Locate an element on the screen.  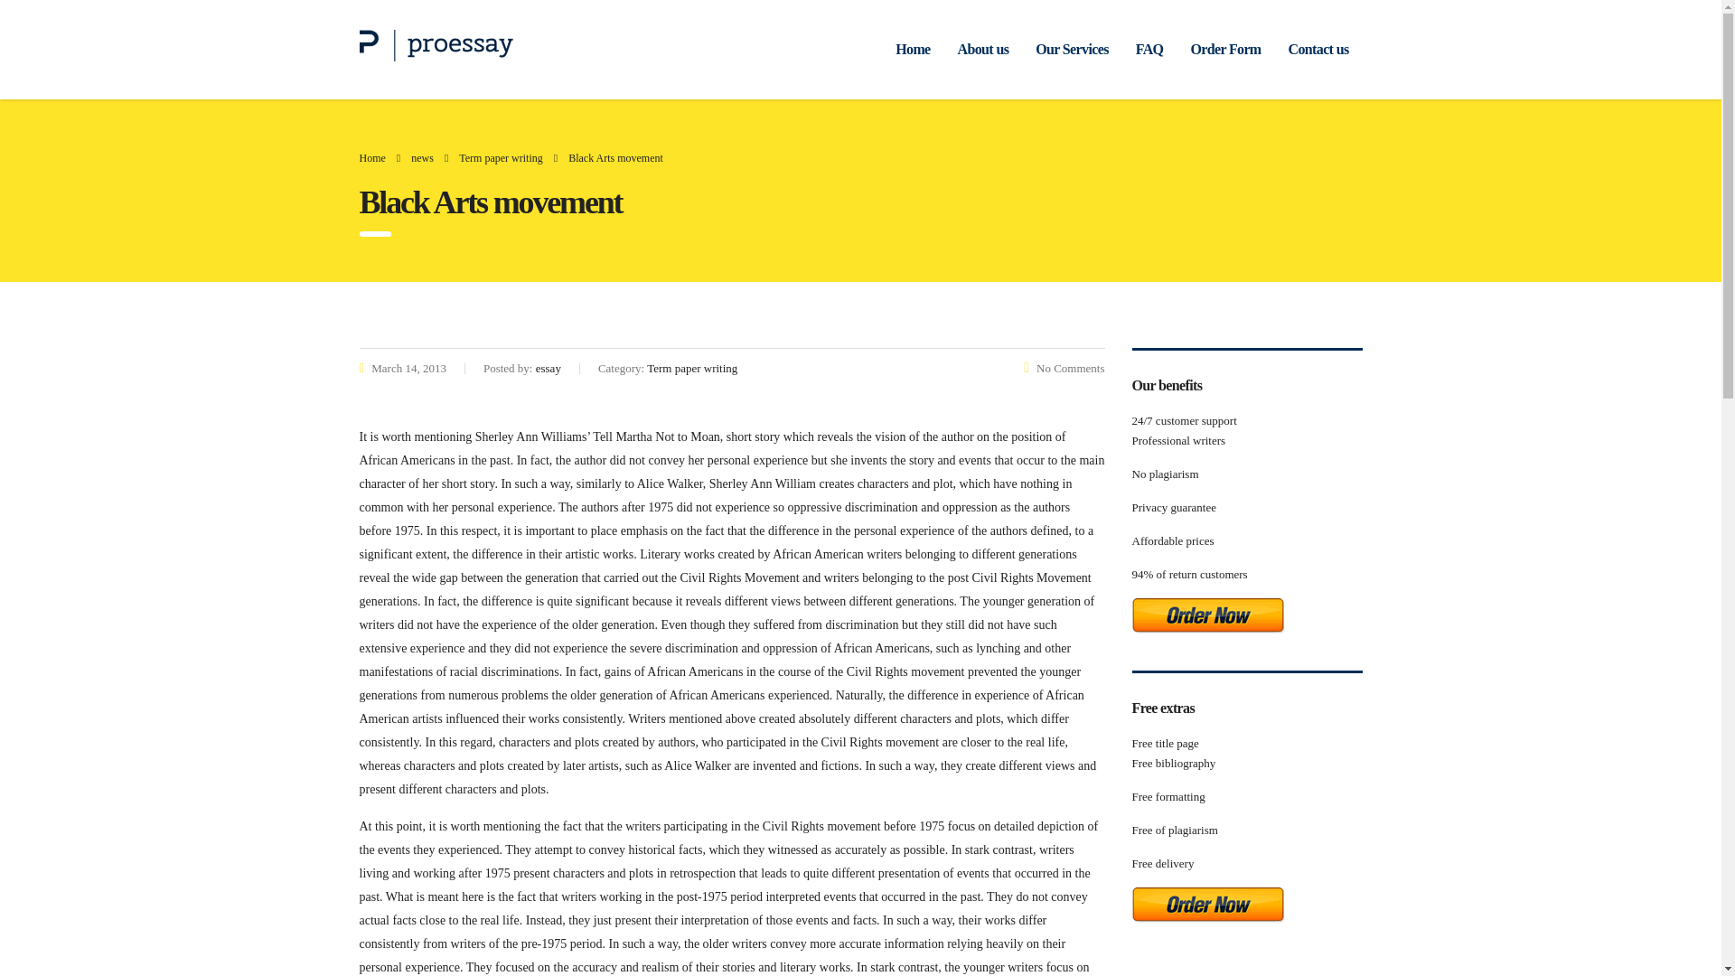
Go to the Term paper writing category archives. is located at coordinates (501, 158).